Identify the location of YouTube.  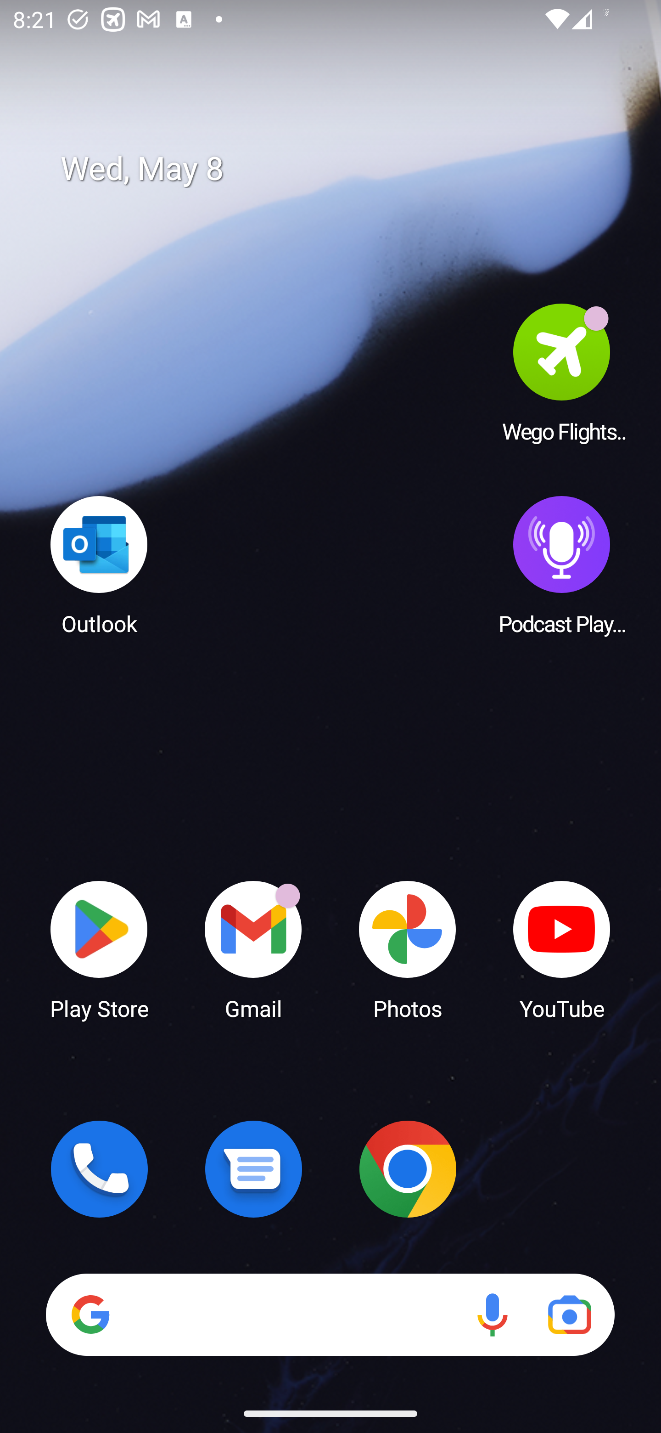
(562, 949).